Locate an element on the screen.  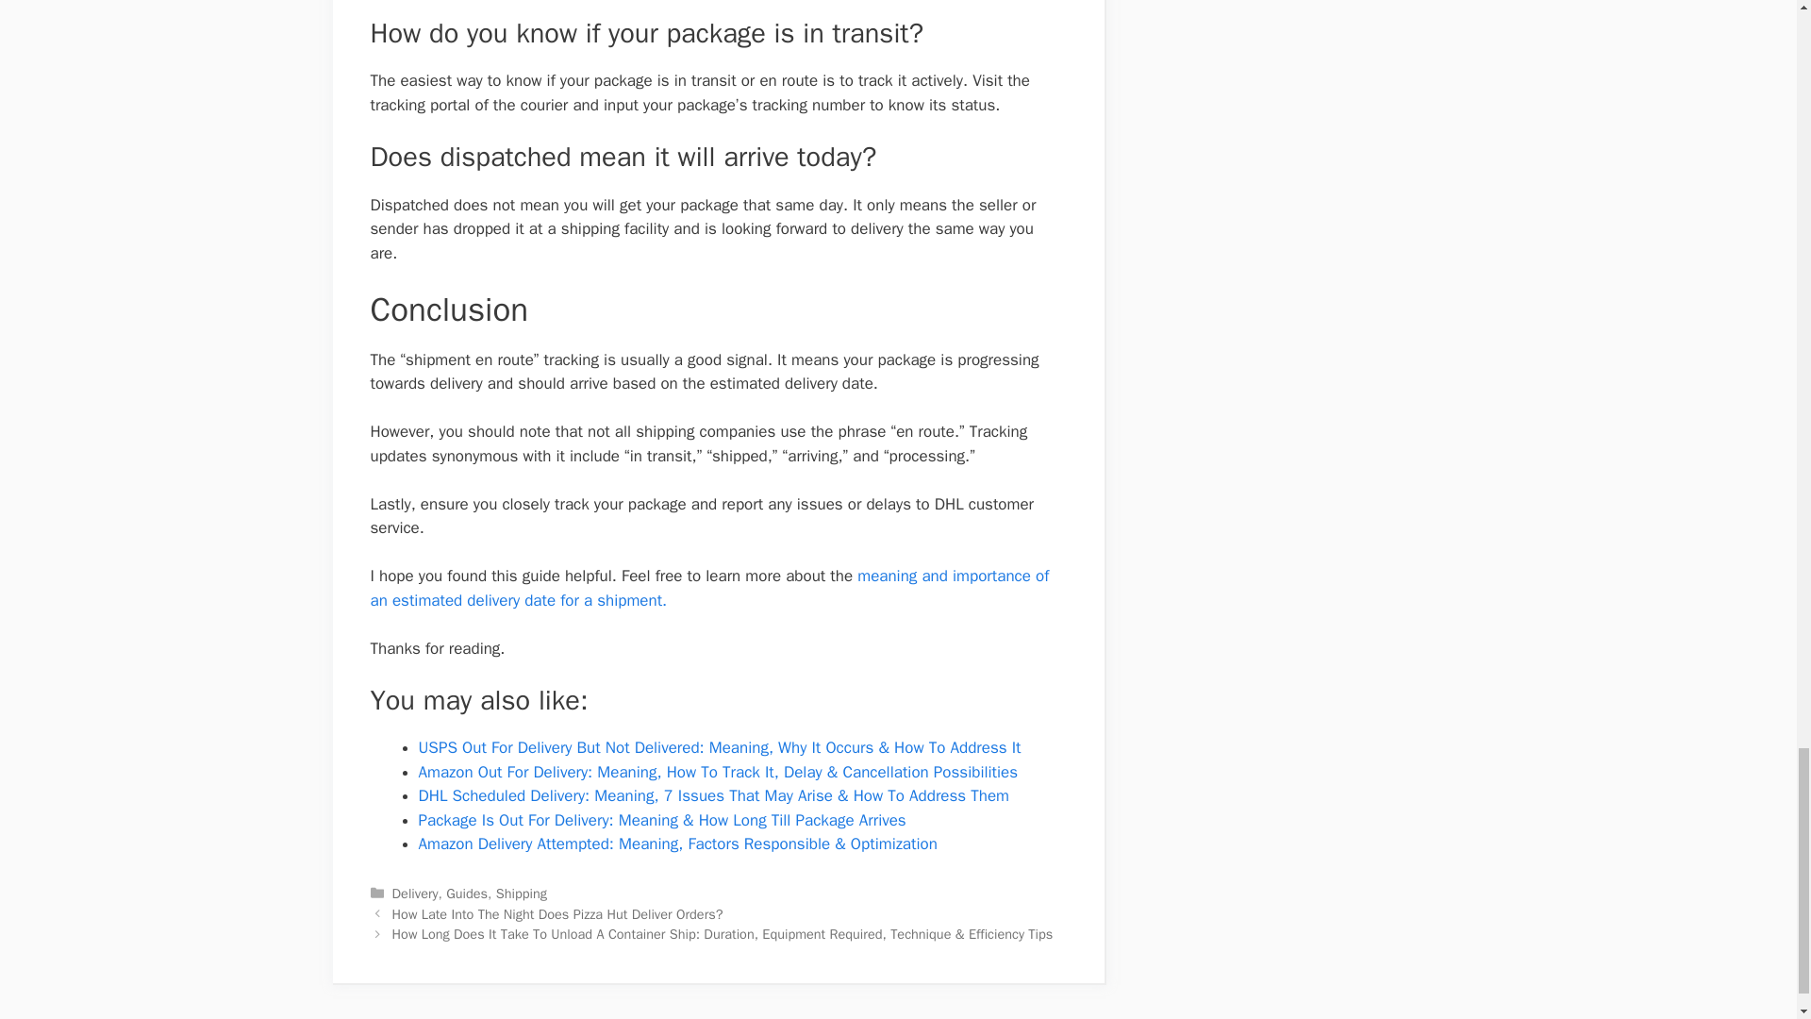
Shipping is located at coordinates (521, 893).